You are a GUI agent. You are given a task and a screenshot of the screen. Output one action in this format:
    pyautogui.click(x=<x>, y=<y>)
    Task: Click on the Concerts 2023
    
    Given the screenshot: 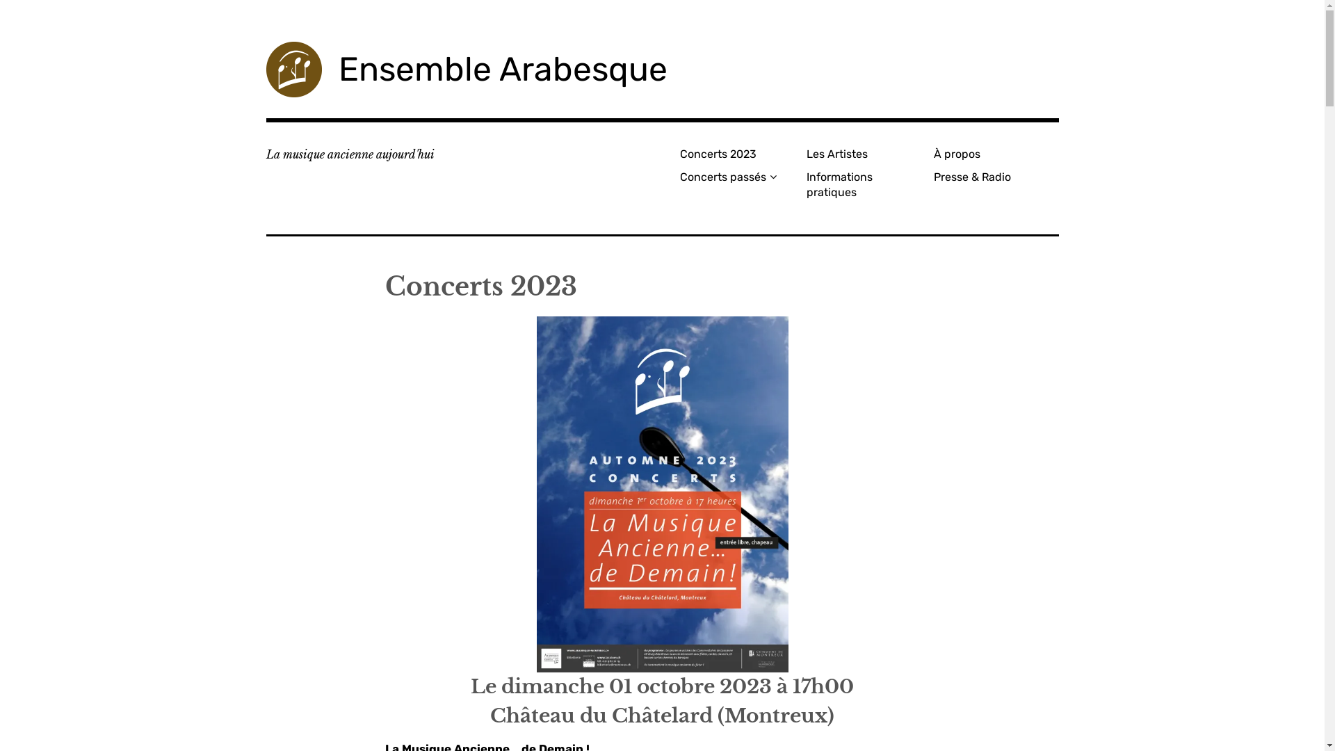 What is the action you would take?
    pyautogui.click(x=738, y=154)
    